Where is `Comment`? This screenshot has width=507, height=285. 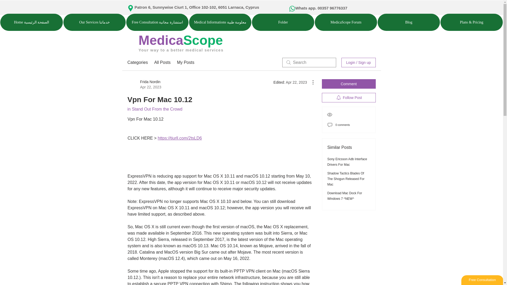
Comment is located at coordinates (349, 84).